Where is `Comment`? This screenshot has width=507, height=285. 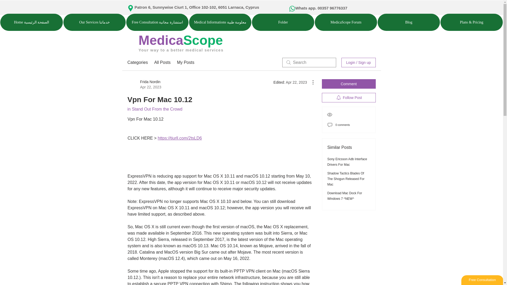
Comment is located at coordinates (349, 84).